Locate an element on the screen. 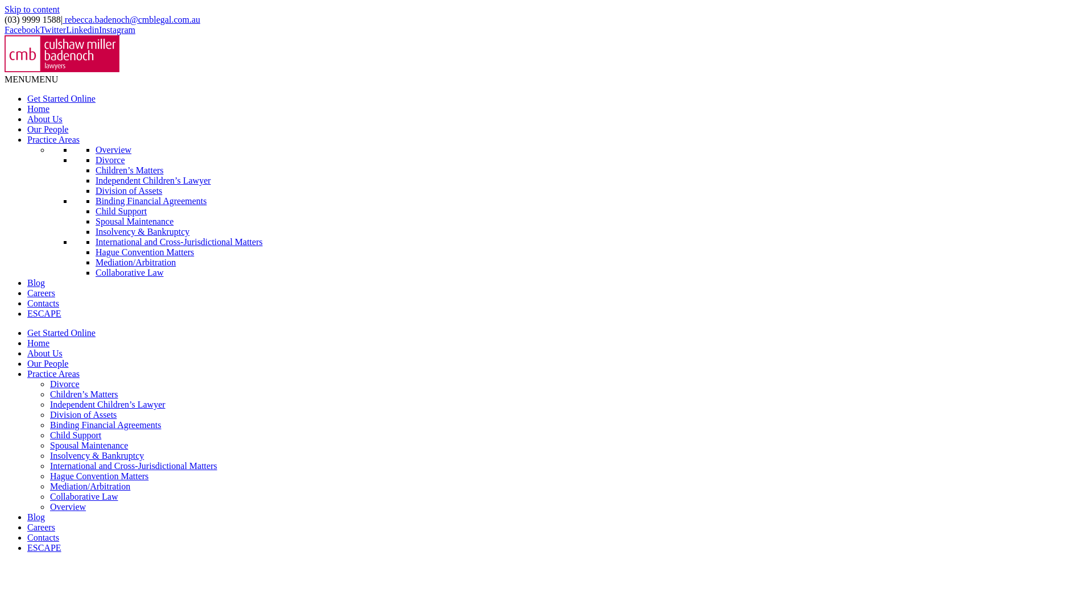 This screenshot has width=1092, height=614. Binding Financial Agreements is located at coordinates (106, 425).